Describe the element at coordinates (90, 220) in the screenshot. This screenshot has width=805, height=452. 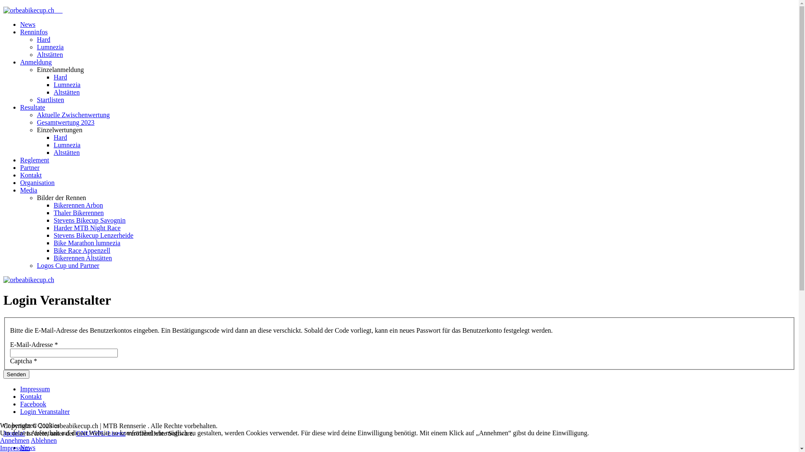
I see `Stevens Bikecup Savognin` at that location.